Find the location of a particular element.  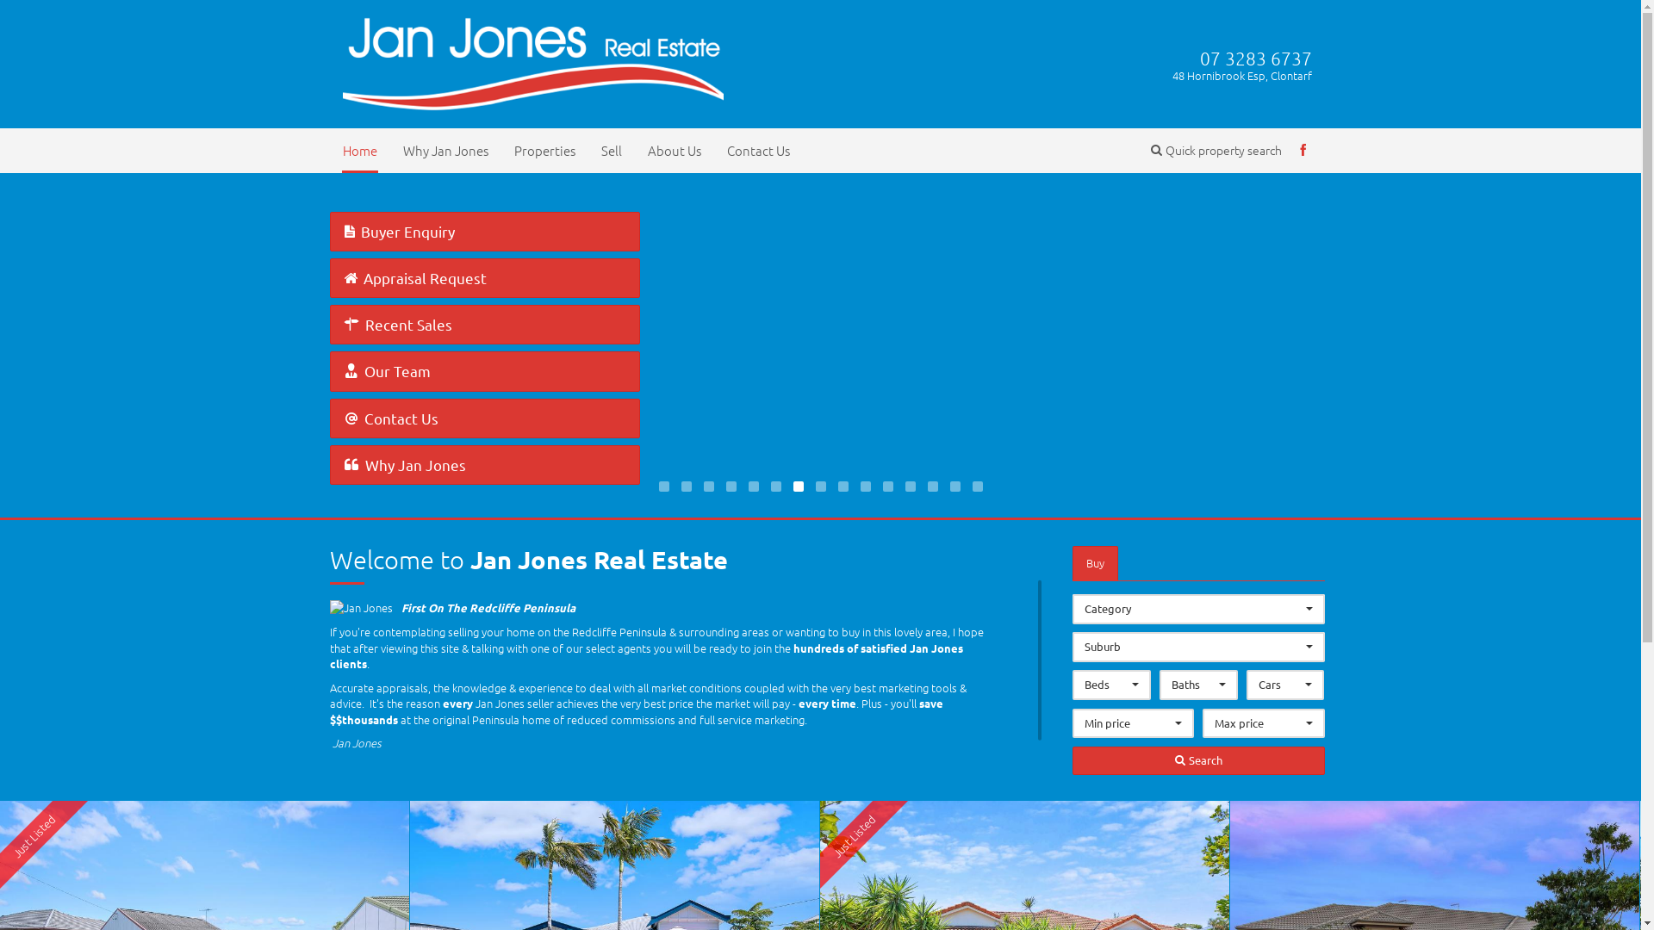

Contact Us is located at coordinates (758, 150).